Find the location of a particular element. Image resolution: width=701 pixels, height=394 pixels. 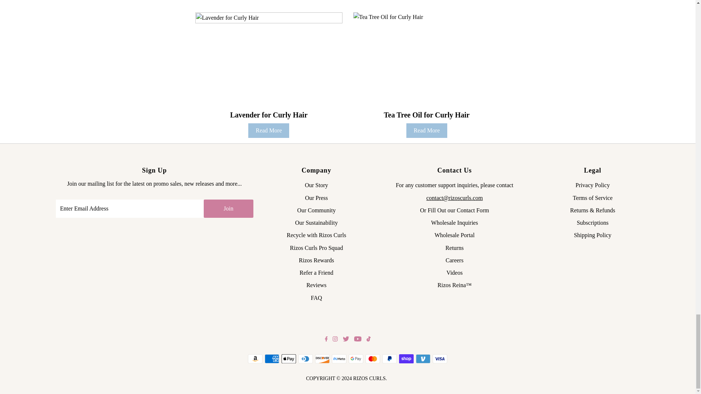

Discover is located at coordinates (322, 358).